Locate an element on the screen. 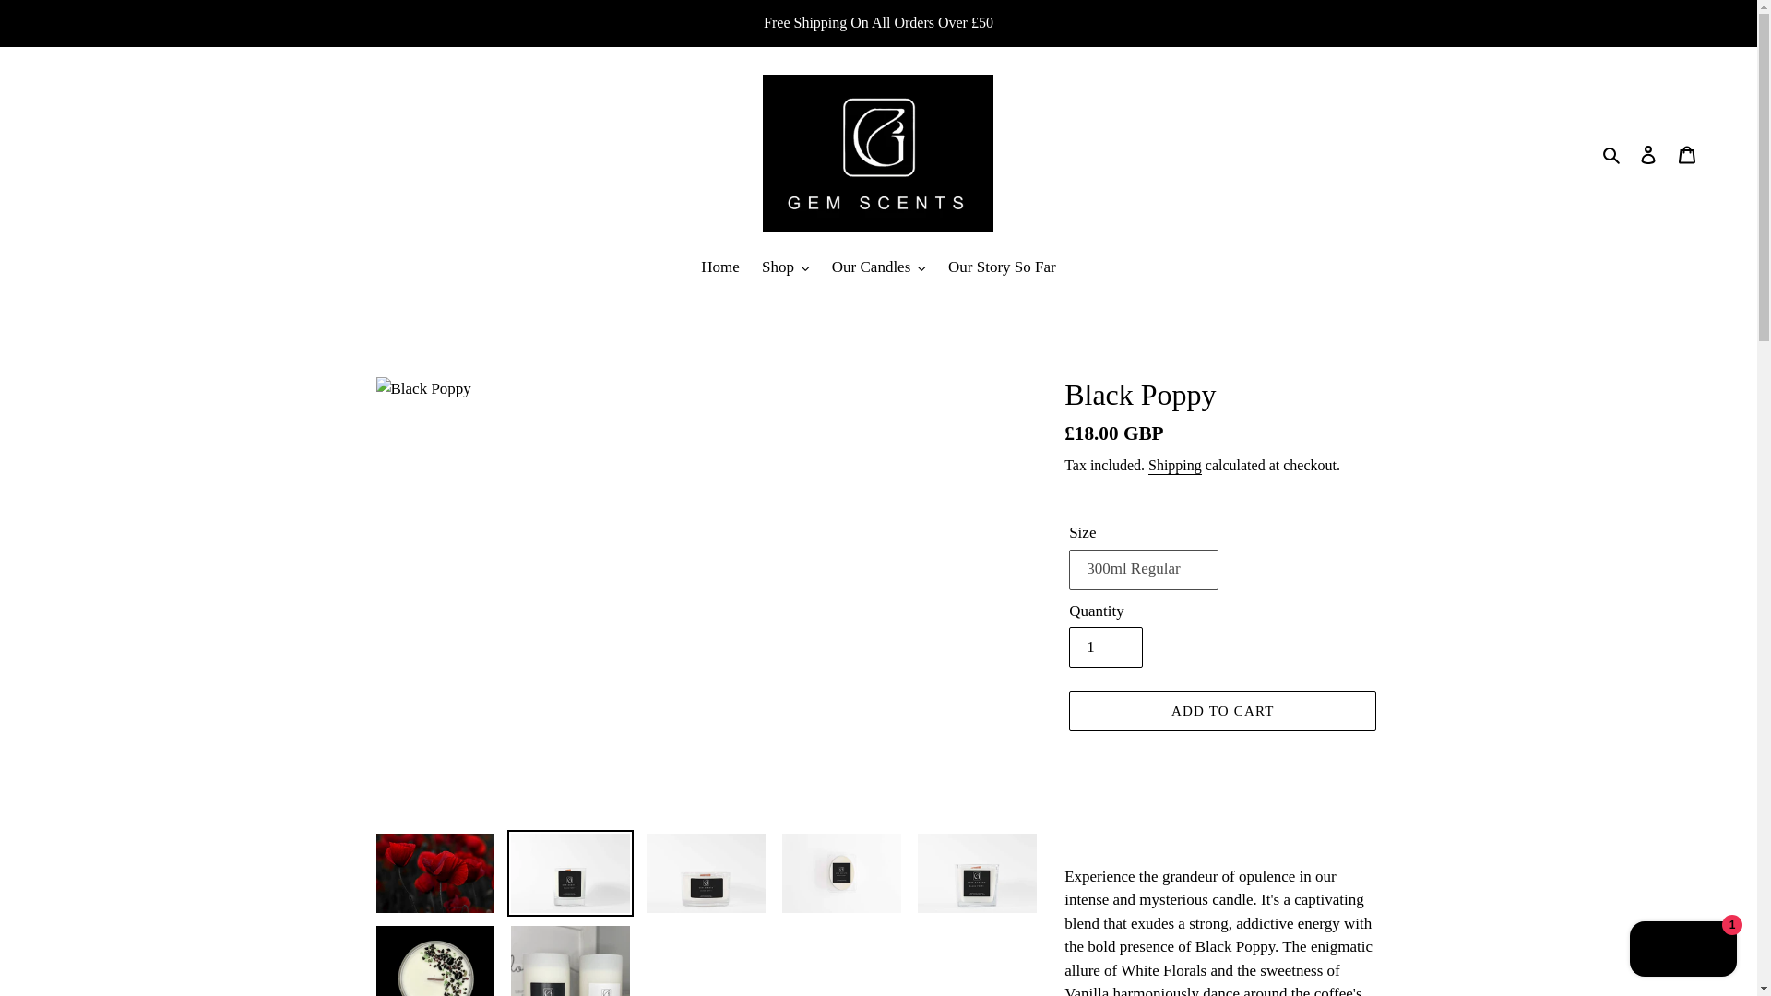 Image resolution: width=1771 pixels, height=996 pixels. Cart is located at coordinates (1687, 153).